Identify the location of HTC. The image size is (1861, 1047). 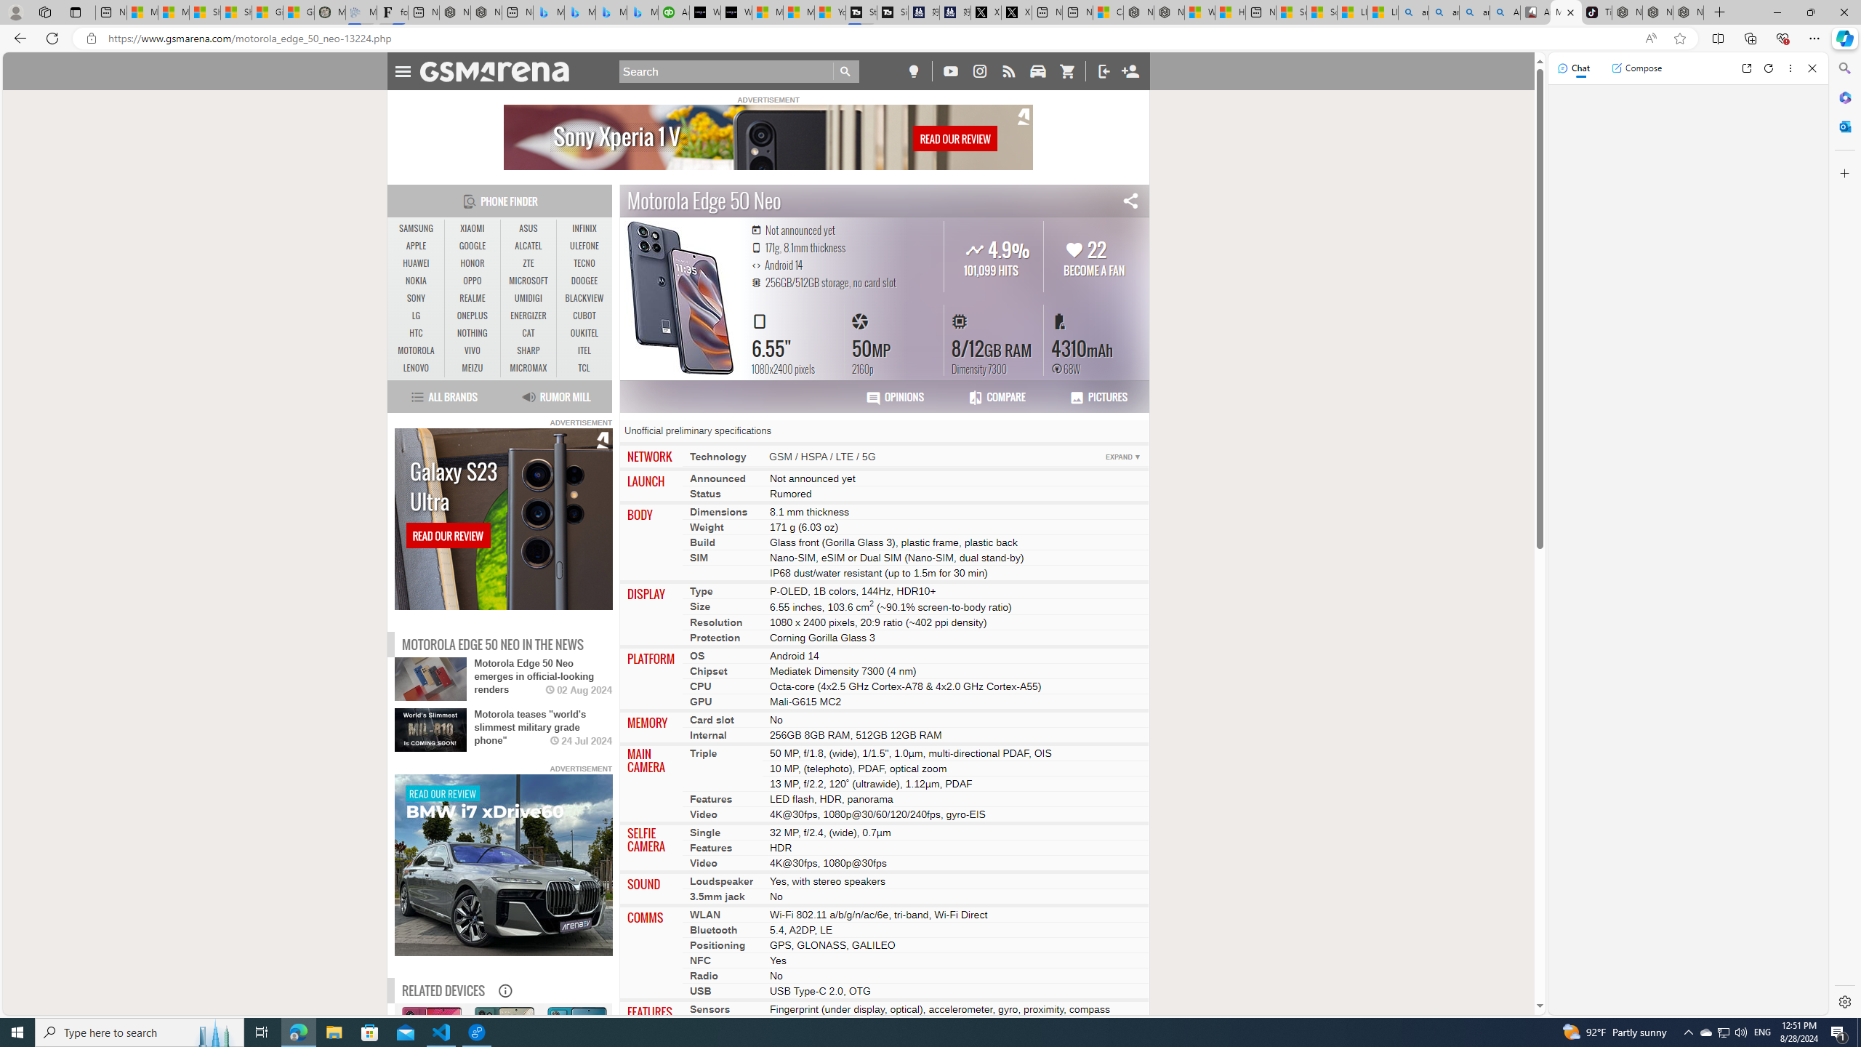
(1844, 97).